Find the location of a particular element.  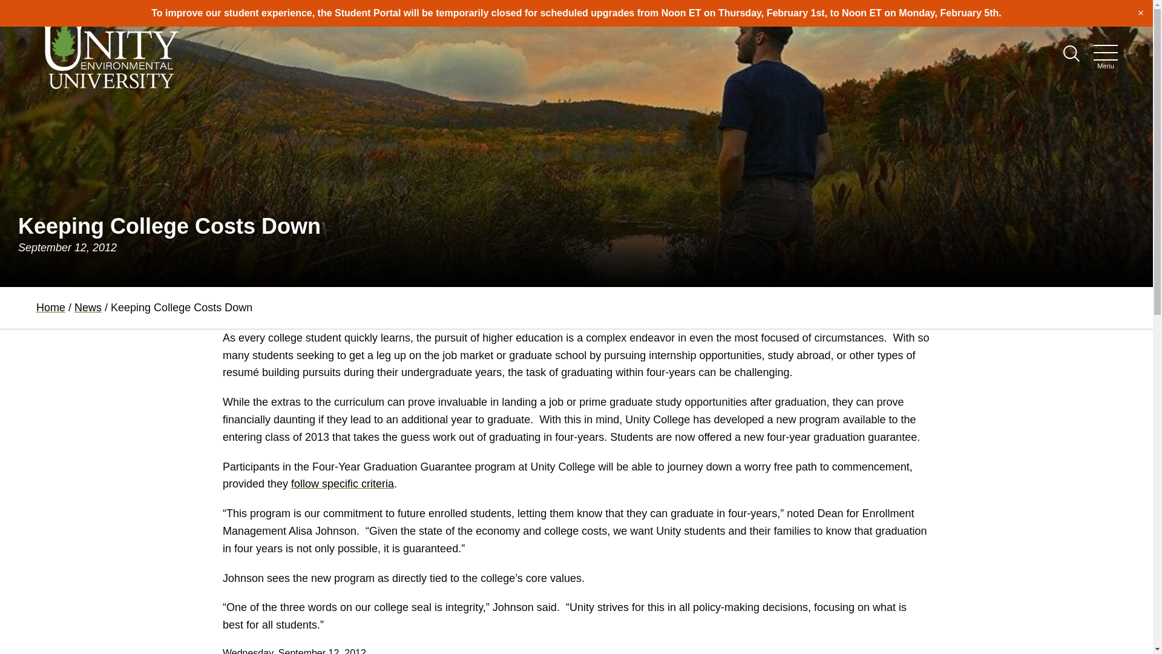

Go to News. is located at coordinates (88, 308).